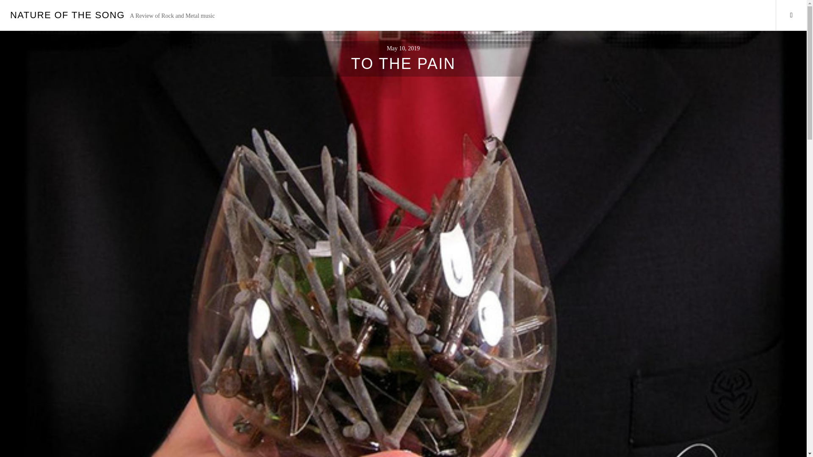 The height and width of the screenshot is (457, 813). Describe the element at coordinates (67, 14) in the screenshot. I see `NATURE OF THE SONG` at that location.